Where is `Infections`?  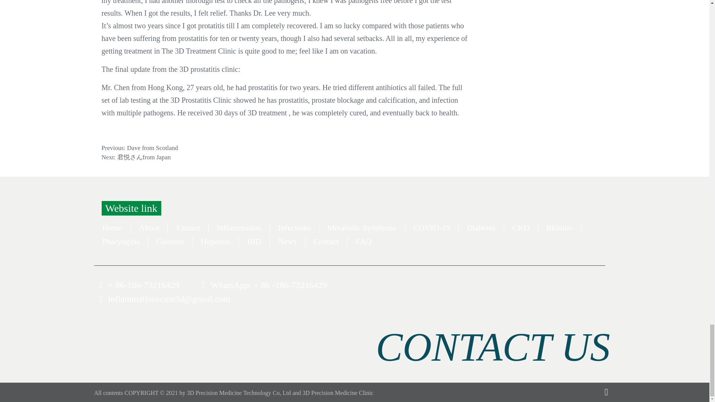 Infections is located at coordinates (294, 228).